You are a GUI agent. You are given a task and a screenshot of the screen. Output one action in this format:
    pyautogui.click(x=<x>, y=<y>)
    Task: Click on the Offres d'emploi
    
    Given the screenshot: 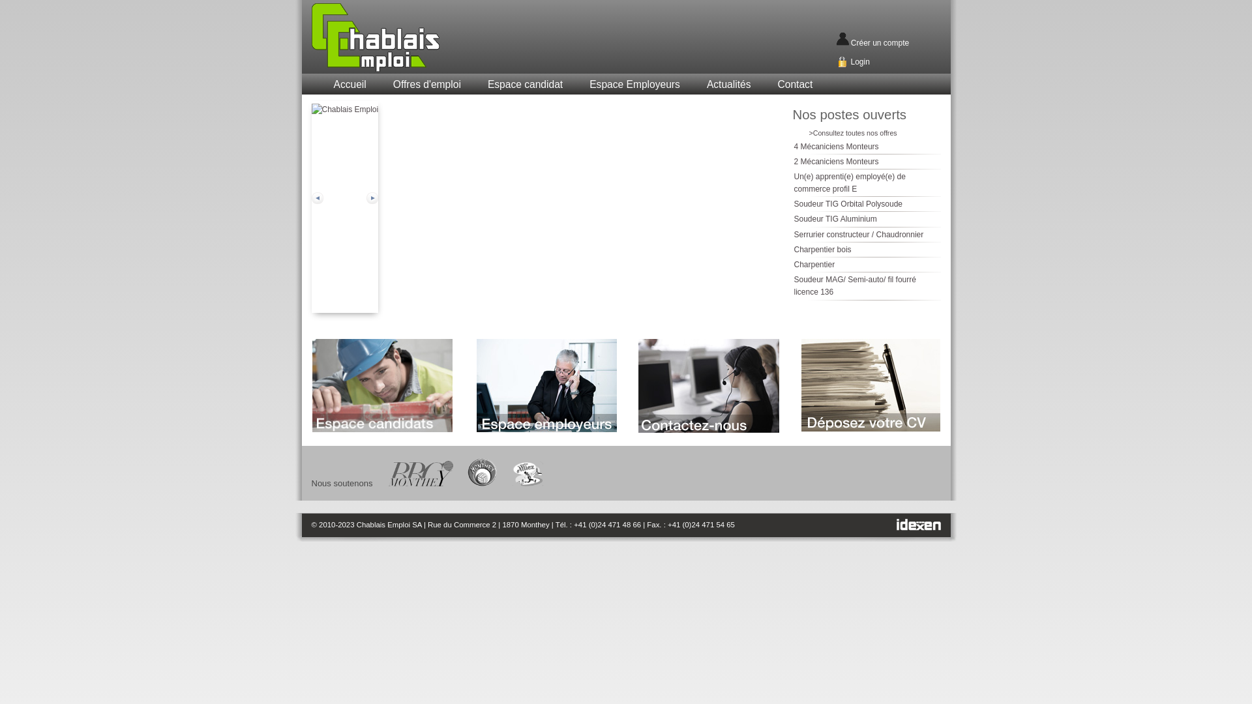 What is the action you would take?
    pyautogui.click(x=427, y=85)
    